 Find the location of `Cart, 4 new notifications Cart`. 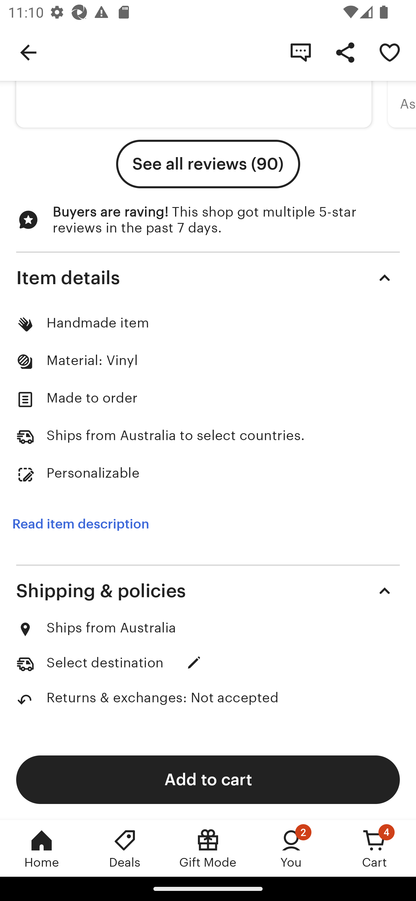

Cart, 4 new notifications Cart is located at coordinates (374, 848).